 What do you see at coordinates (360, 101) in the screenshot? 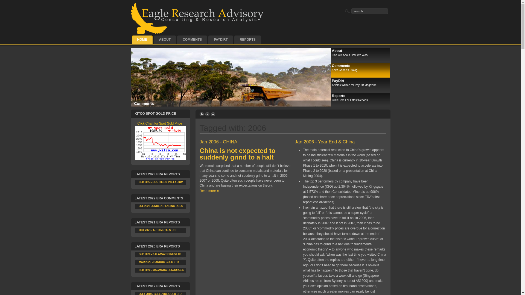
I see `Reports
Click Here For Latest Reports` at bounding box center [360, 101].